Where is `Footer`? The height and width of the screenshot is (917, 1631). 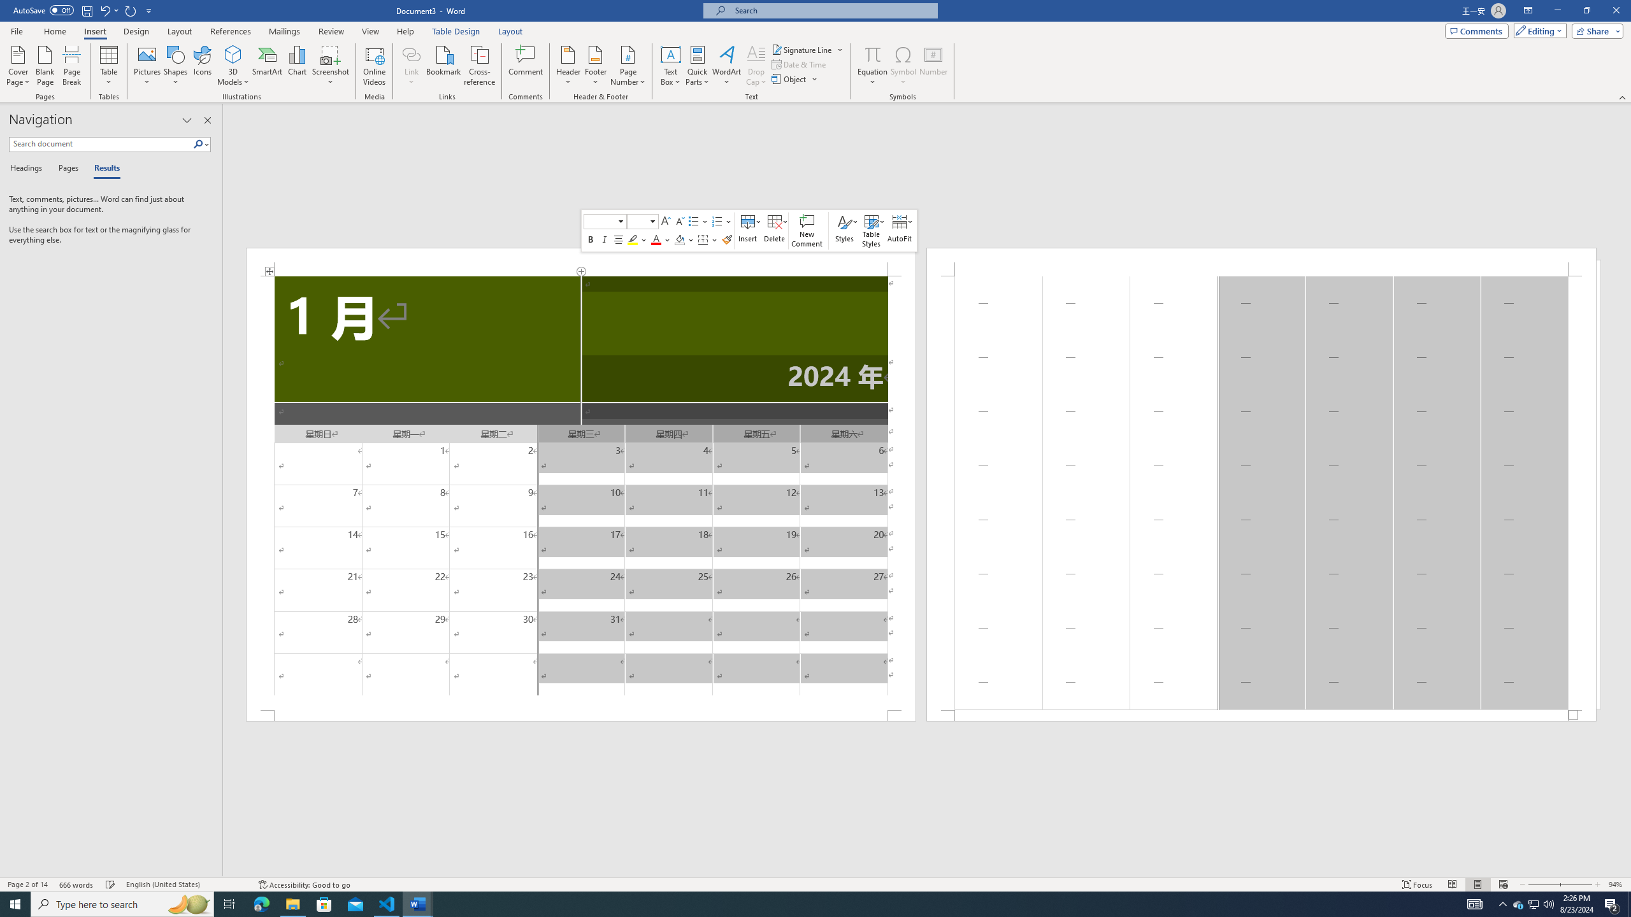 Footer is located at coordinates (595, 66).